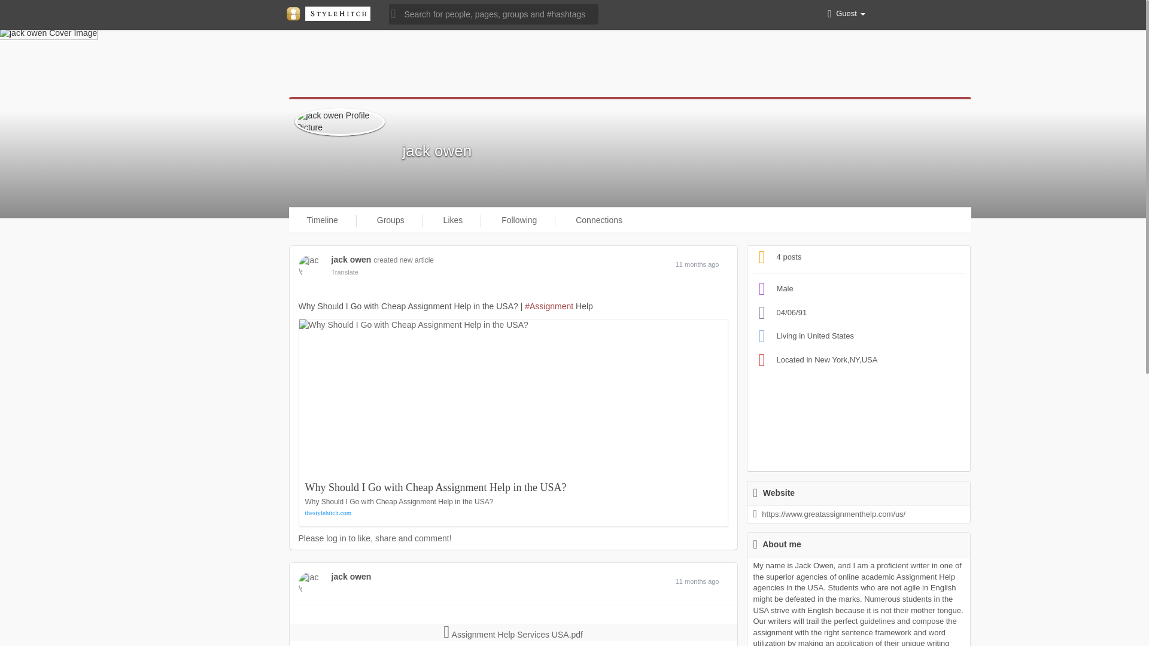 Image resolution: width=1149 pixels, height=646 pixels. I want to click on jack owen, so click(353, 577).